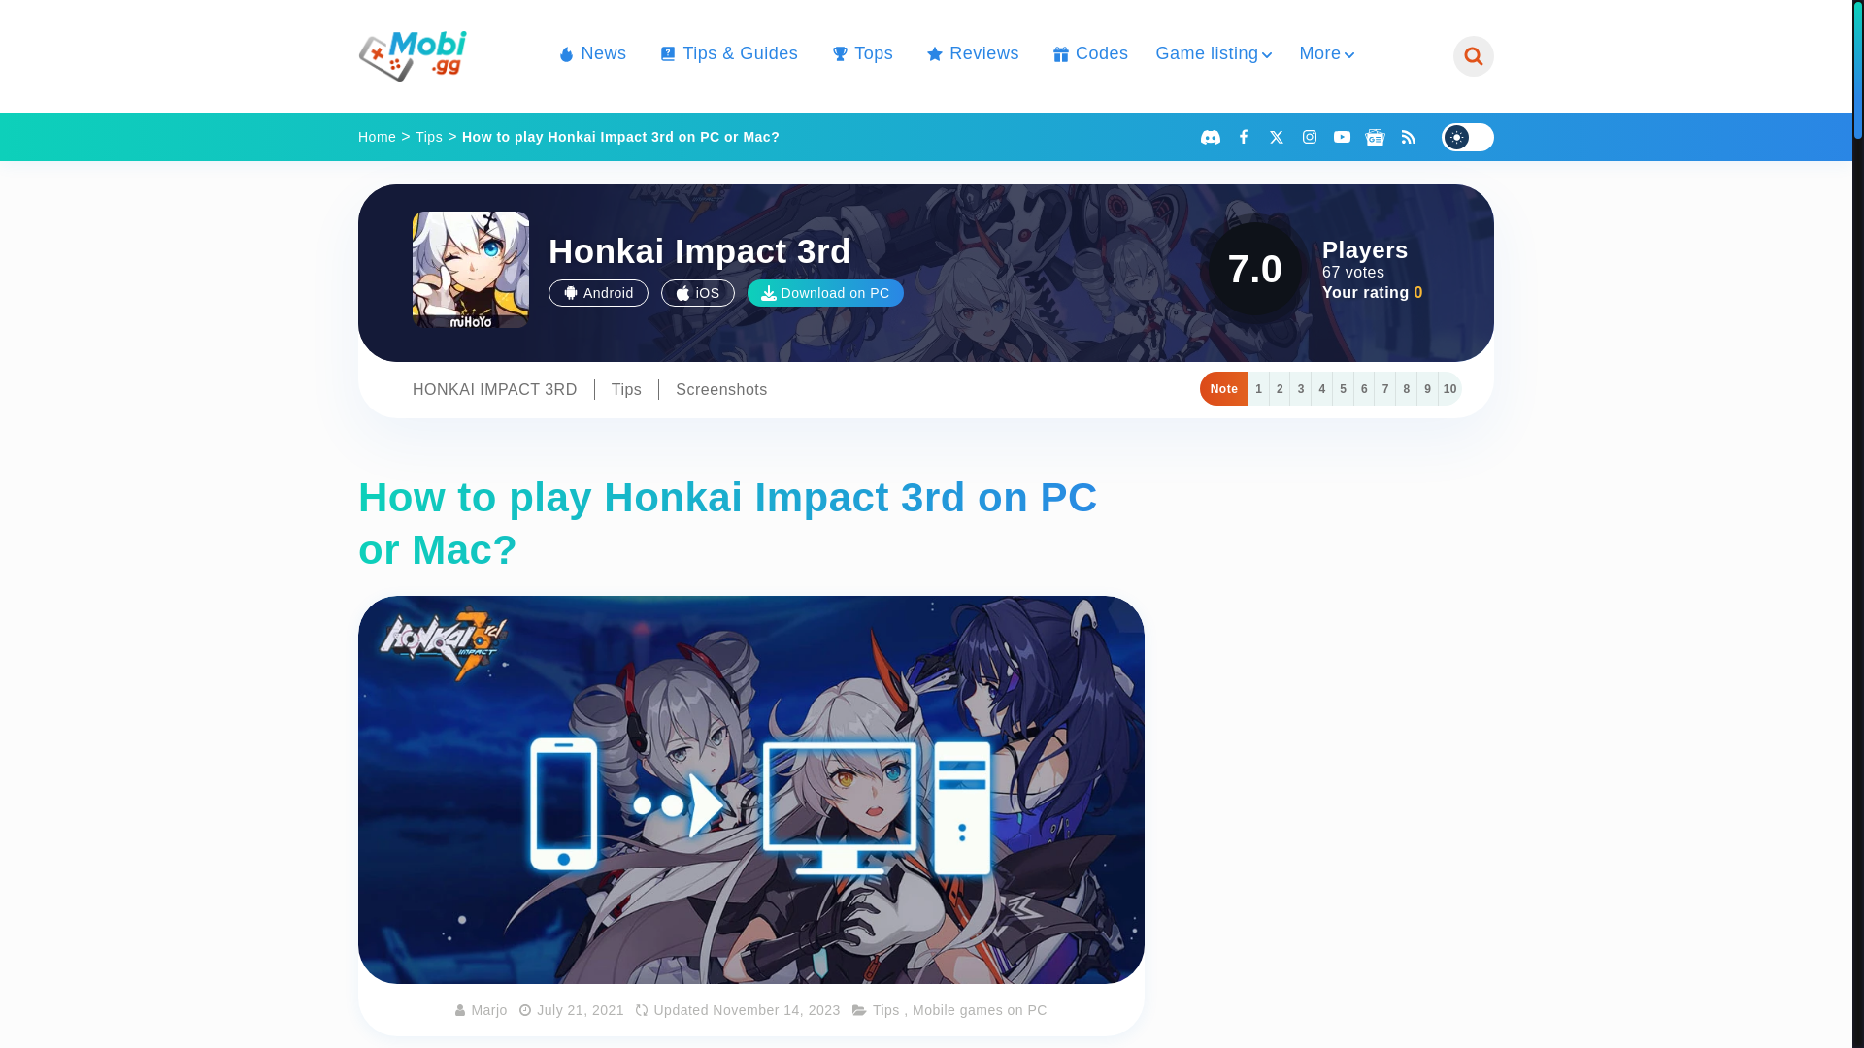 The width and height of the screenshot is (1864, 1048). Describe the element at coordinates (377, 136) in the screenshot. I see `Home` at that location.